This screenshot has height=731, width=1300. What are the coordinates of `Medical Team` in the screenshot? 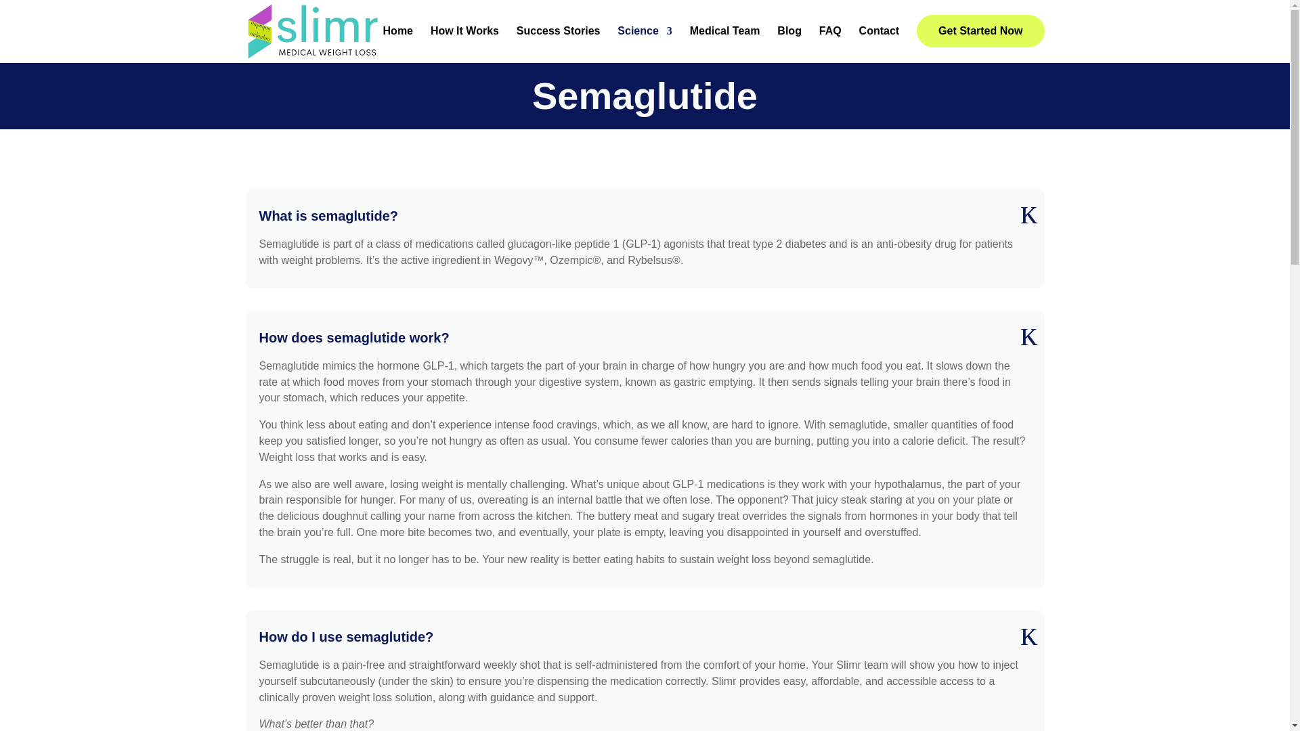 It's located at (725, 42).